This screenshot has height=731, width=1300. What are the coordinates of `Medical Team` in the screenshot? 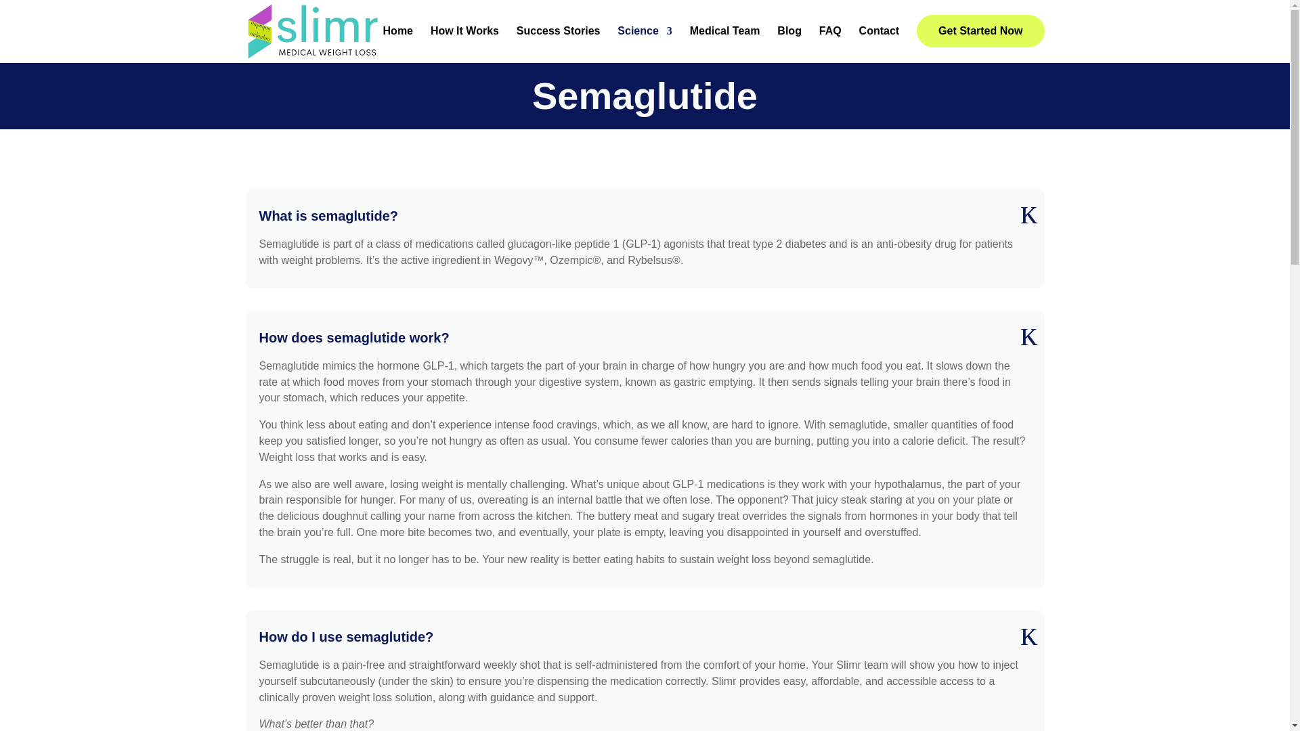 It's located at (725, 42).